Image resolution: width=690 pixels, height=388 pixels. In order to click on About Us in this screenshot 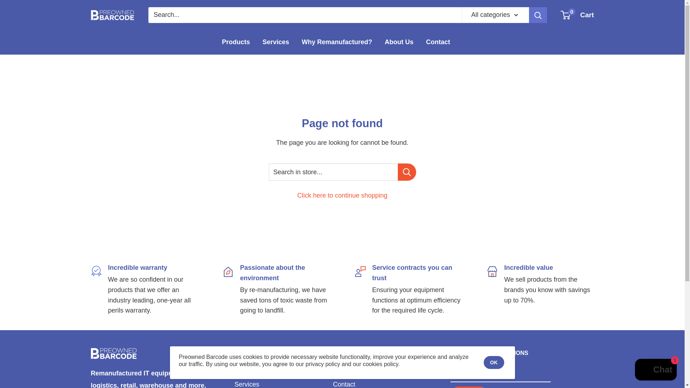, I will do `click(399, 42)`.